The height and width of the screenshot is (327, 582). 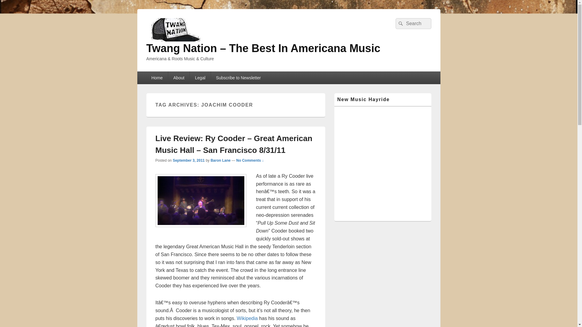 What do you see at coordinates (179, 78) in the screenshot?
I see `About` at bounding box center [179, 78].